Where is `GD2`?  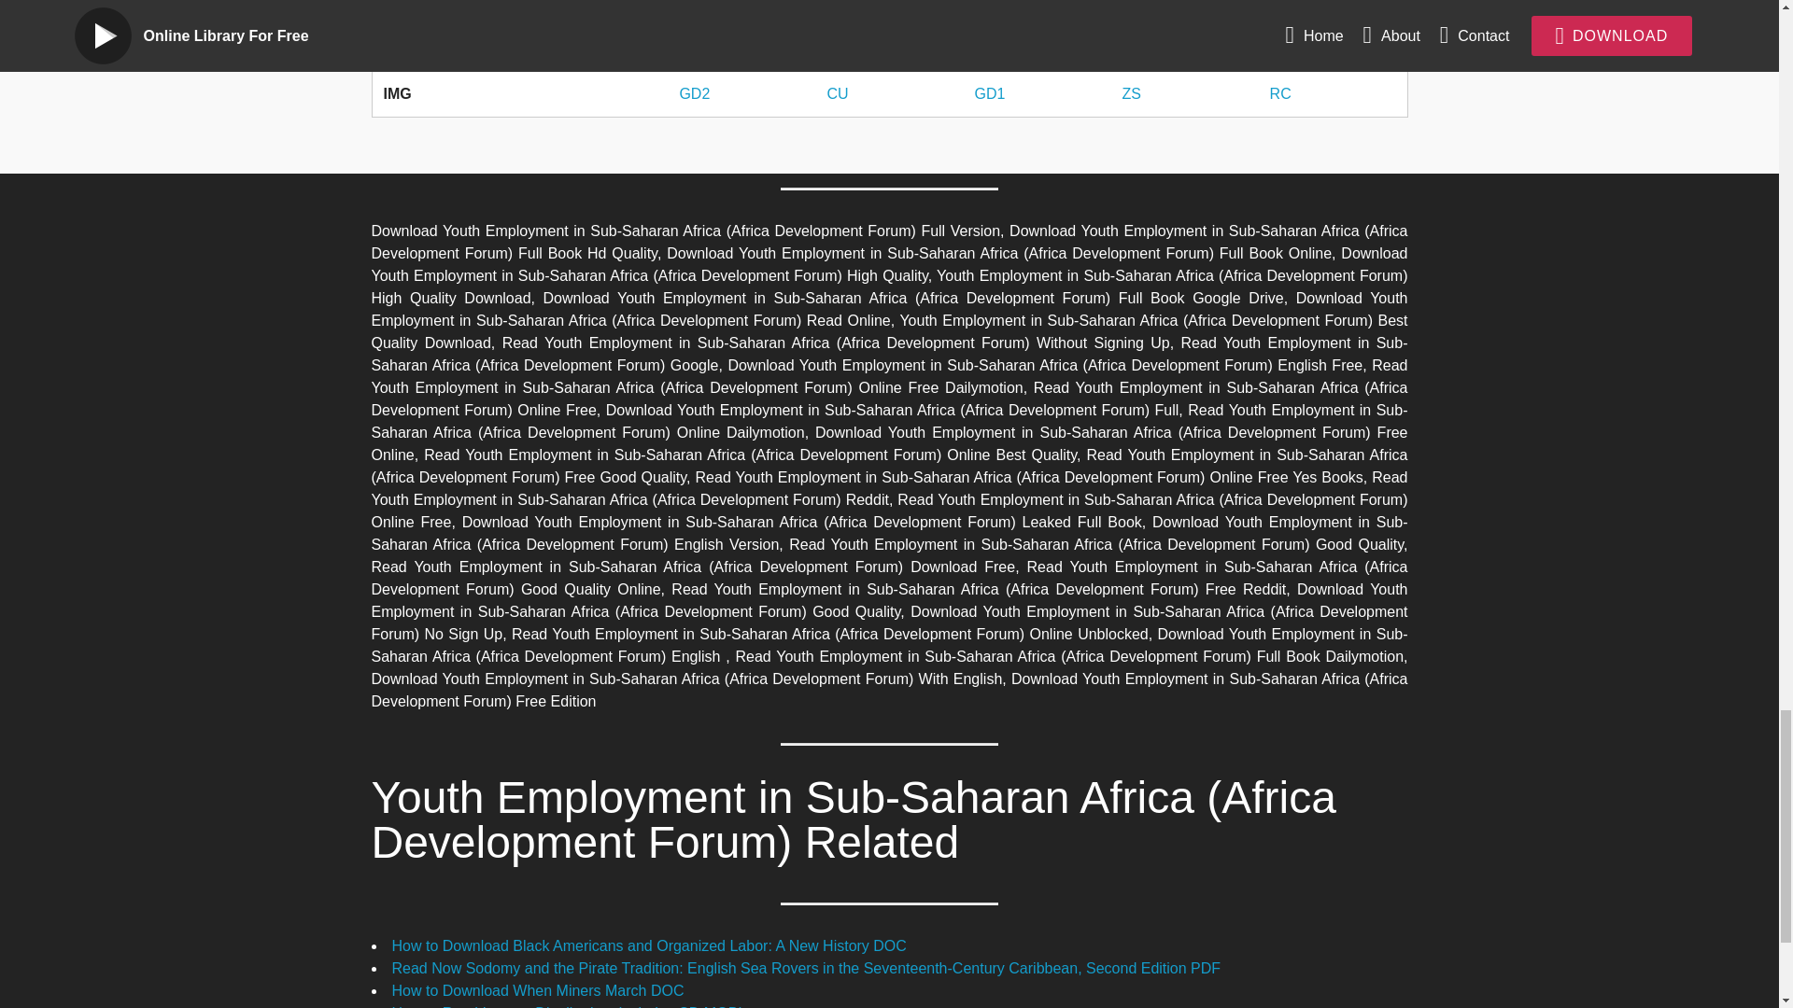
GD2 is located at coordinates (695, 5).